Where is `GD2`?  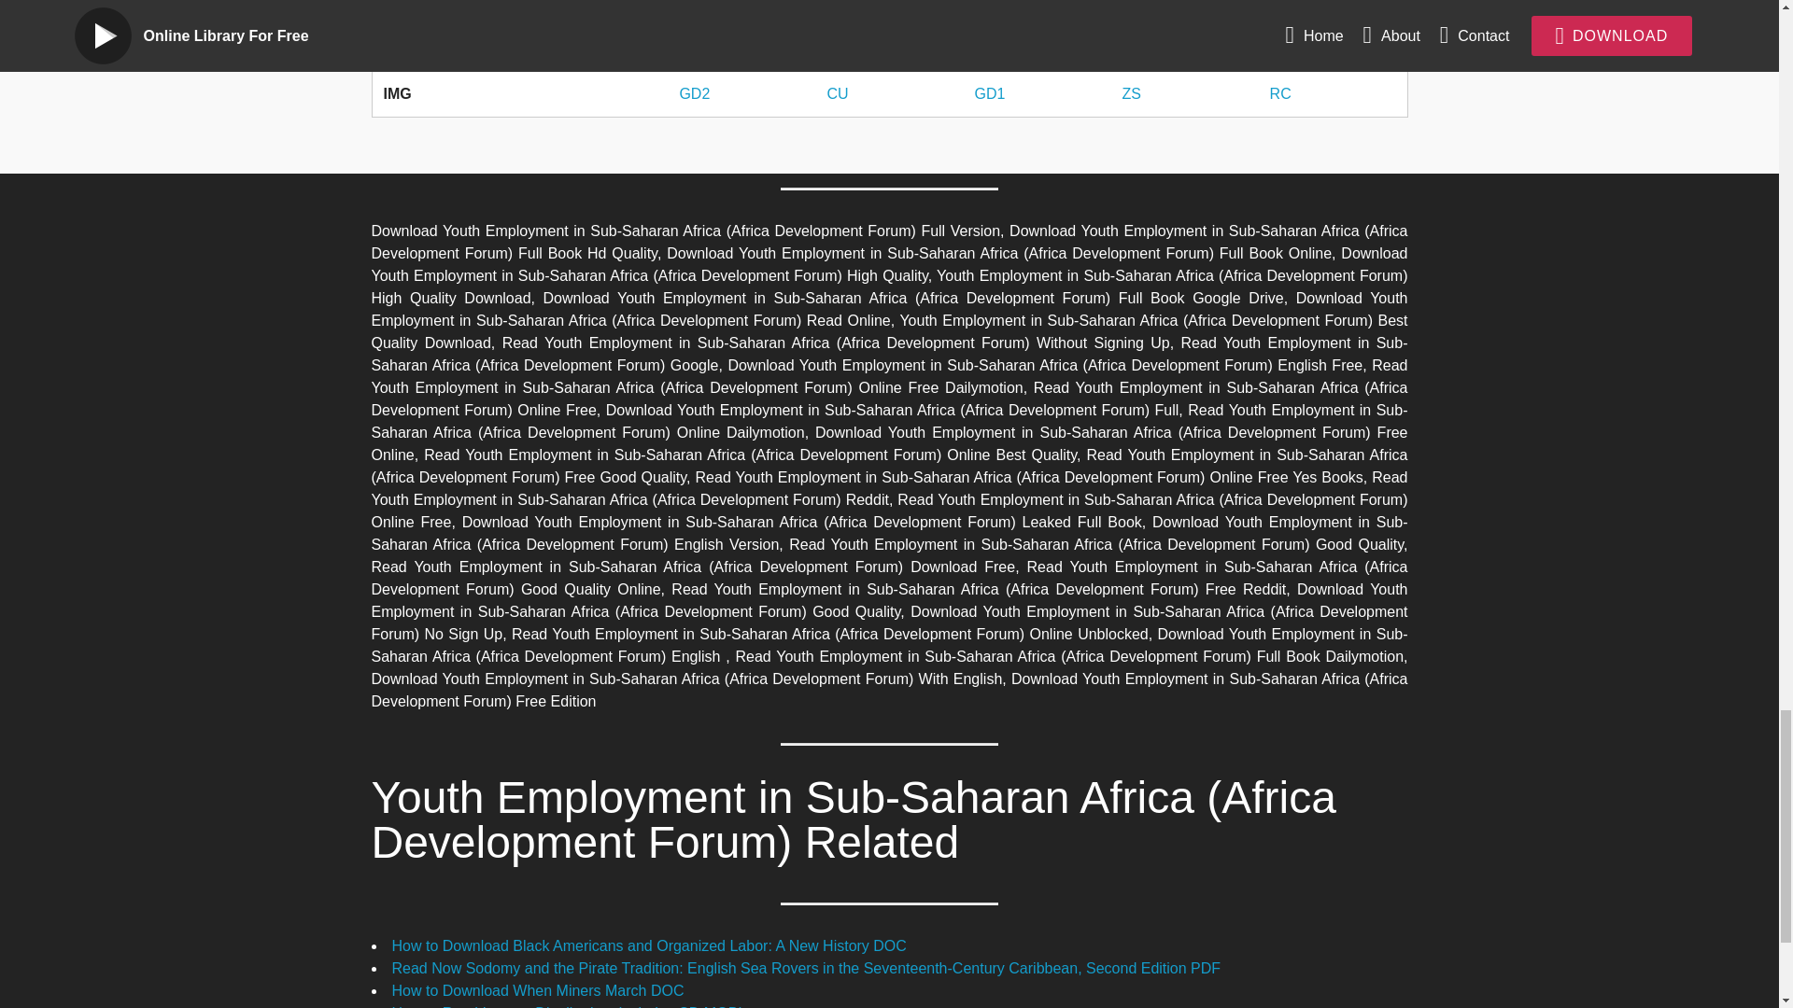
GD2 is located at coordinates (695, 5).